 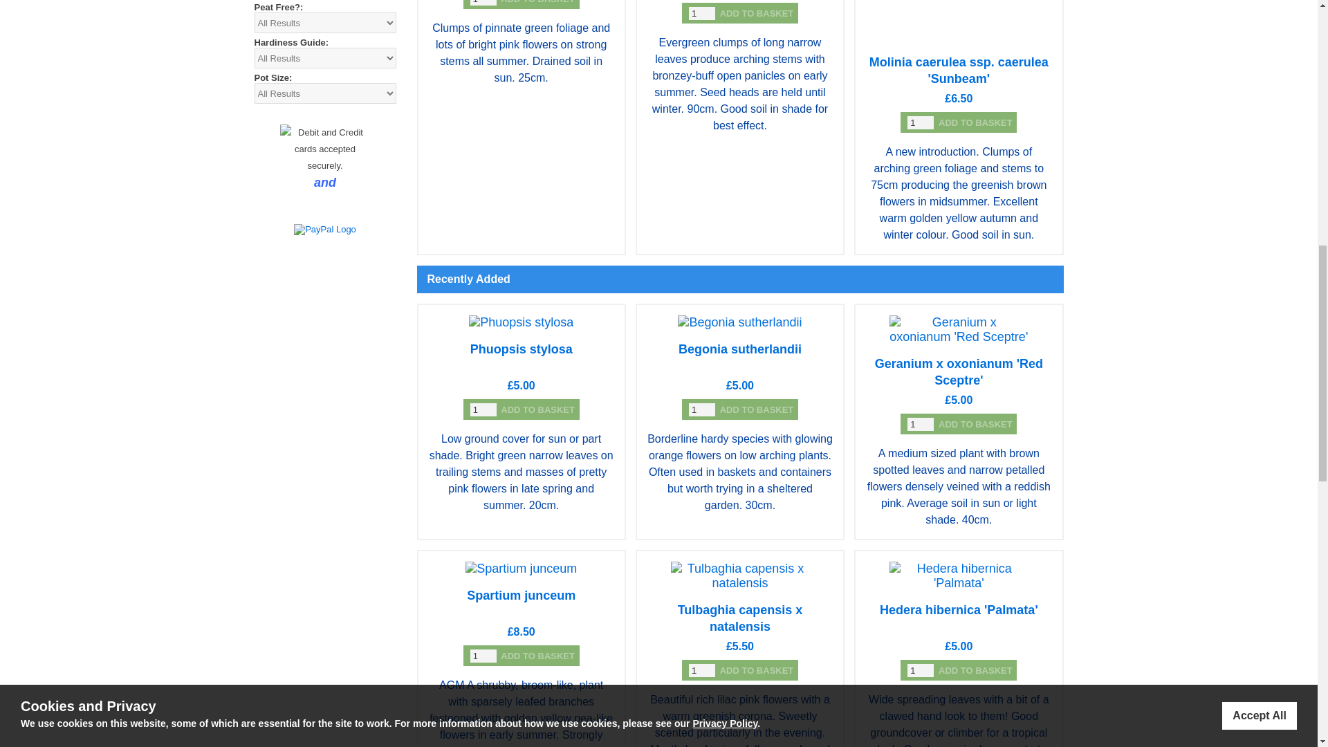 I want to click on ADD TO BASKET, so click(x=757, y=12).